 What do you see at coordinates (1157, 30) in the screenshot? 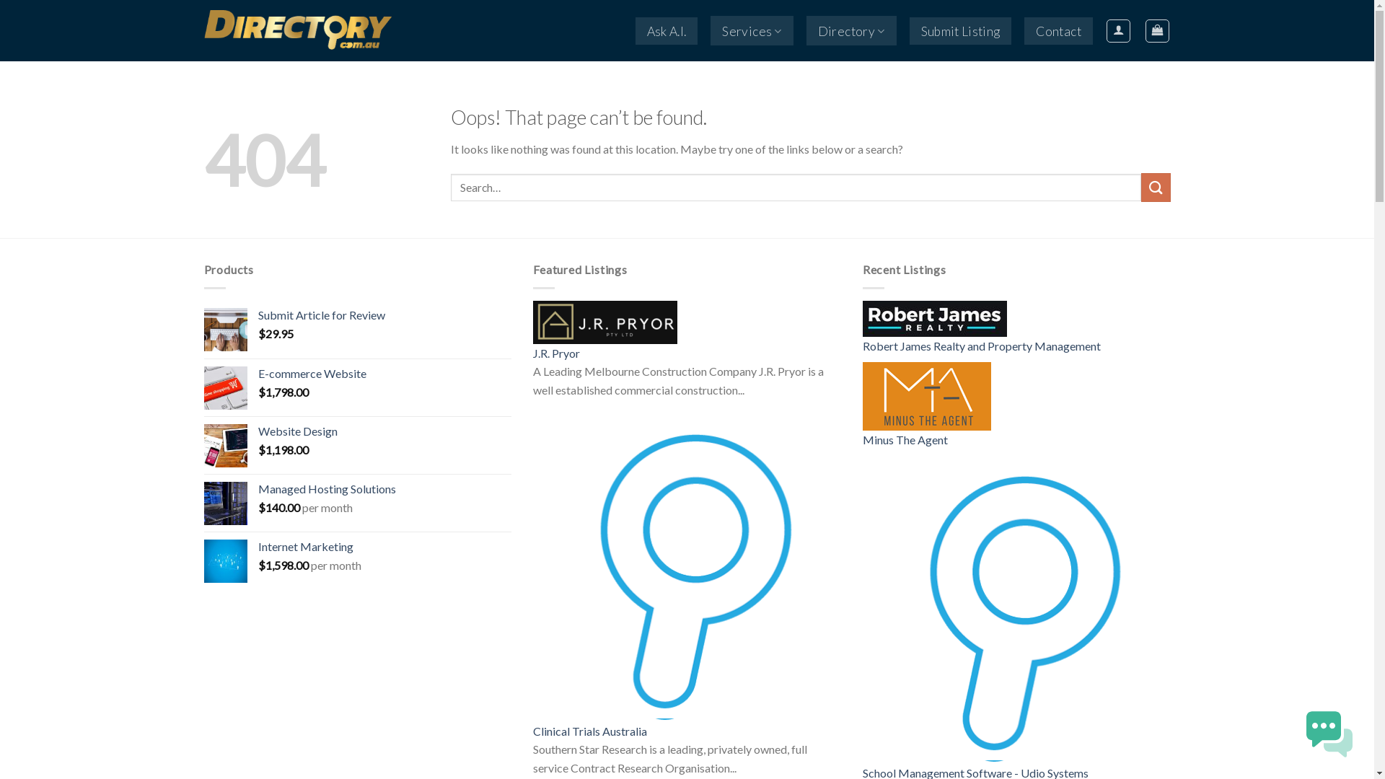
I see `Cart` at bounding box center [1157, 30].